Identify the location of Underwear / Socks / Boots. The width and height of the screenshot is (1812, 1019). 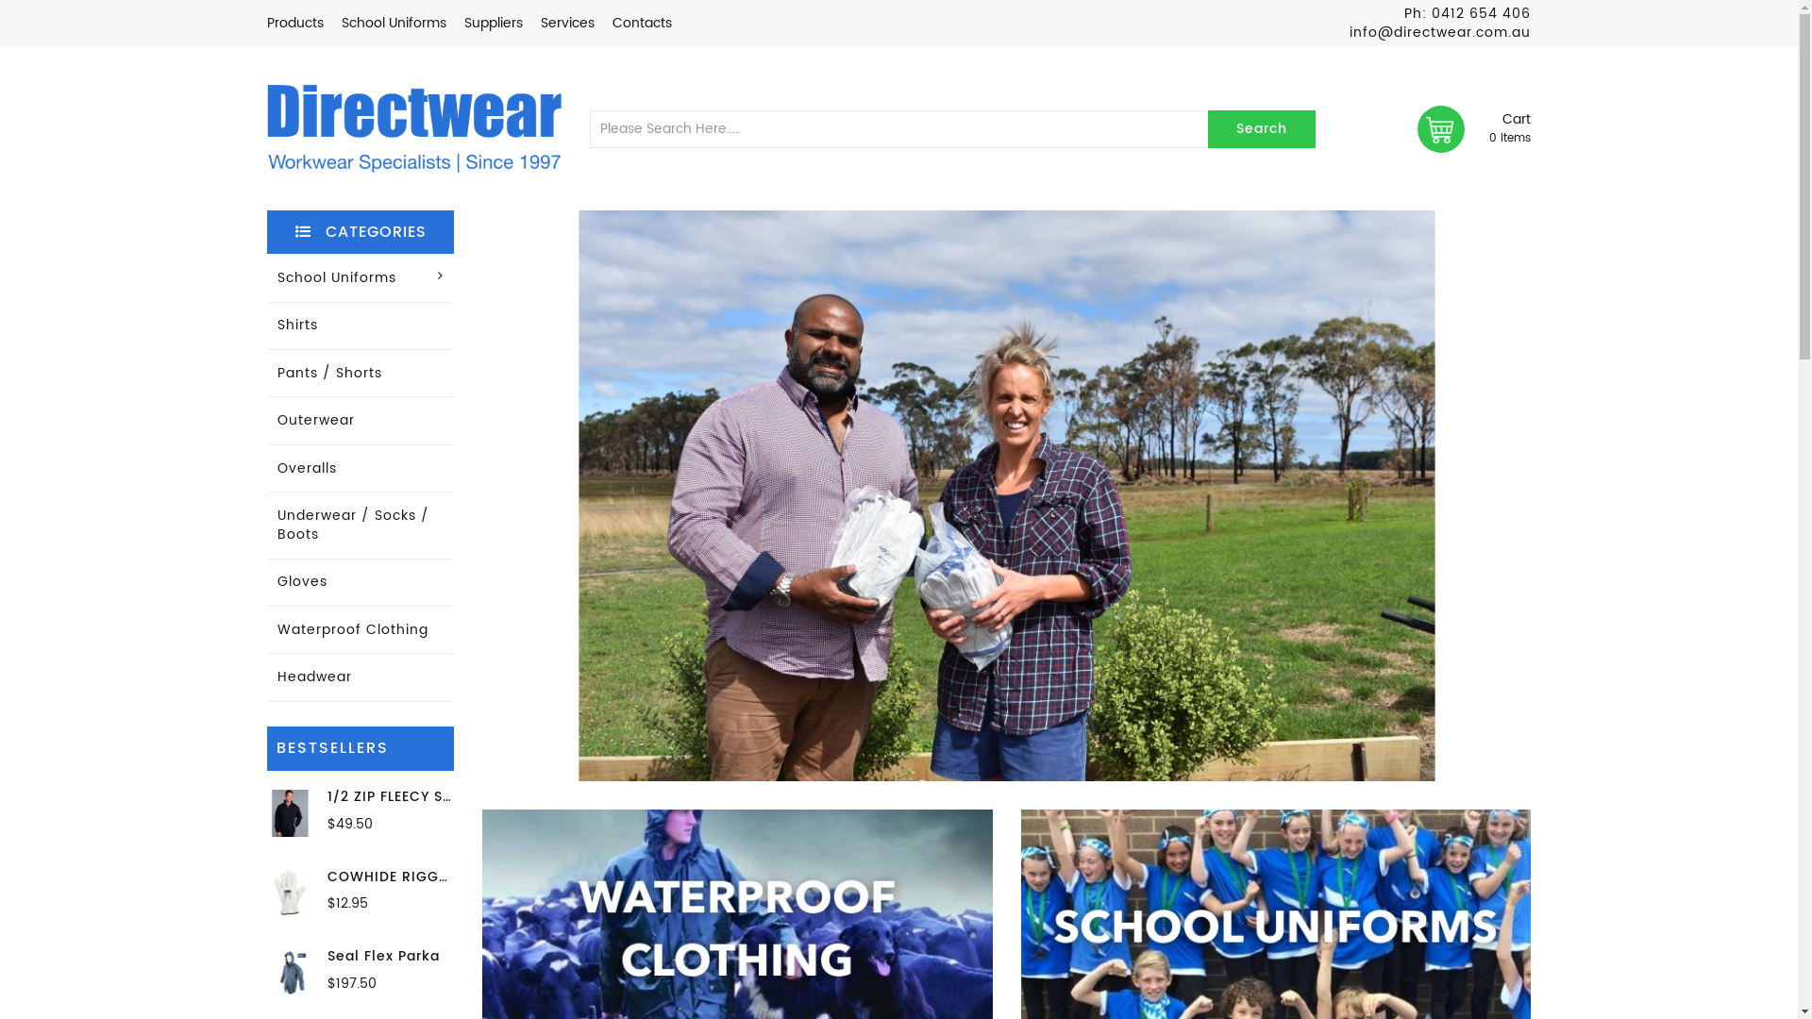
(361, 526).